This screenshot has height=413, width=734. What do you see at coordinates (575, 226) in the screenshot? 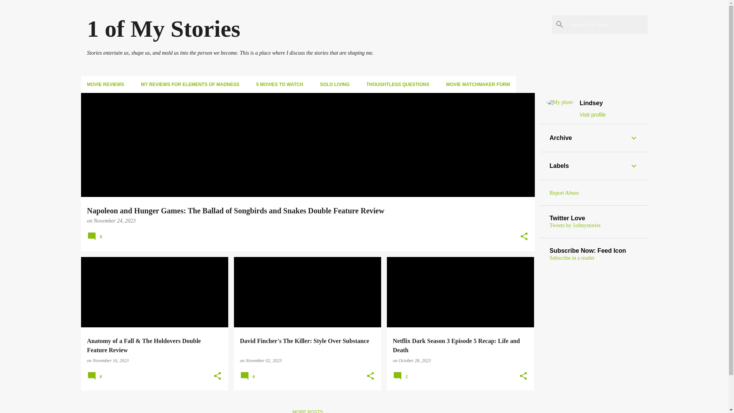
I see `Tweets by 1ofmystories` at bounding box center [575, 226].